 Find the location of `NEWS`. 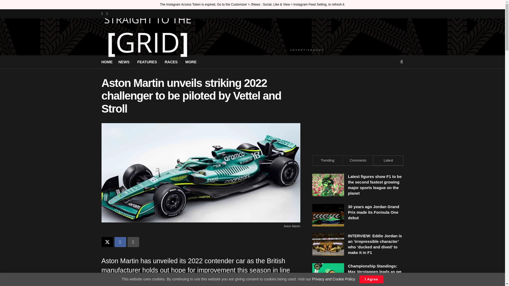

NEWS is located at coordinates (125, 62).